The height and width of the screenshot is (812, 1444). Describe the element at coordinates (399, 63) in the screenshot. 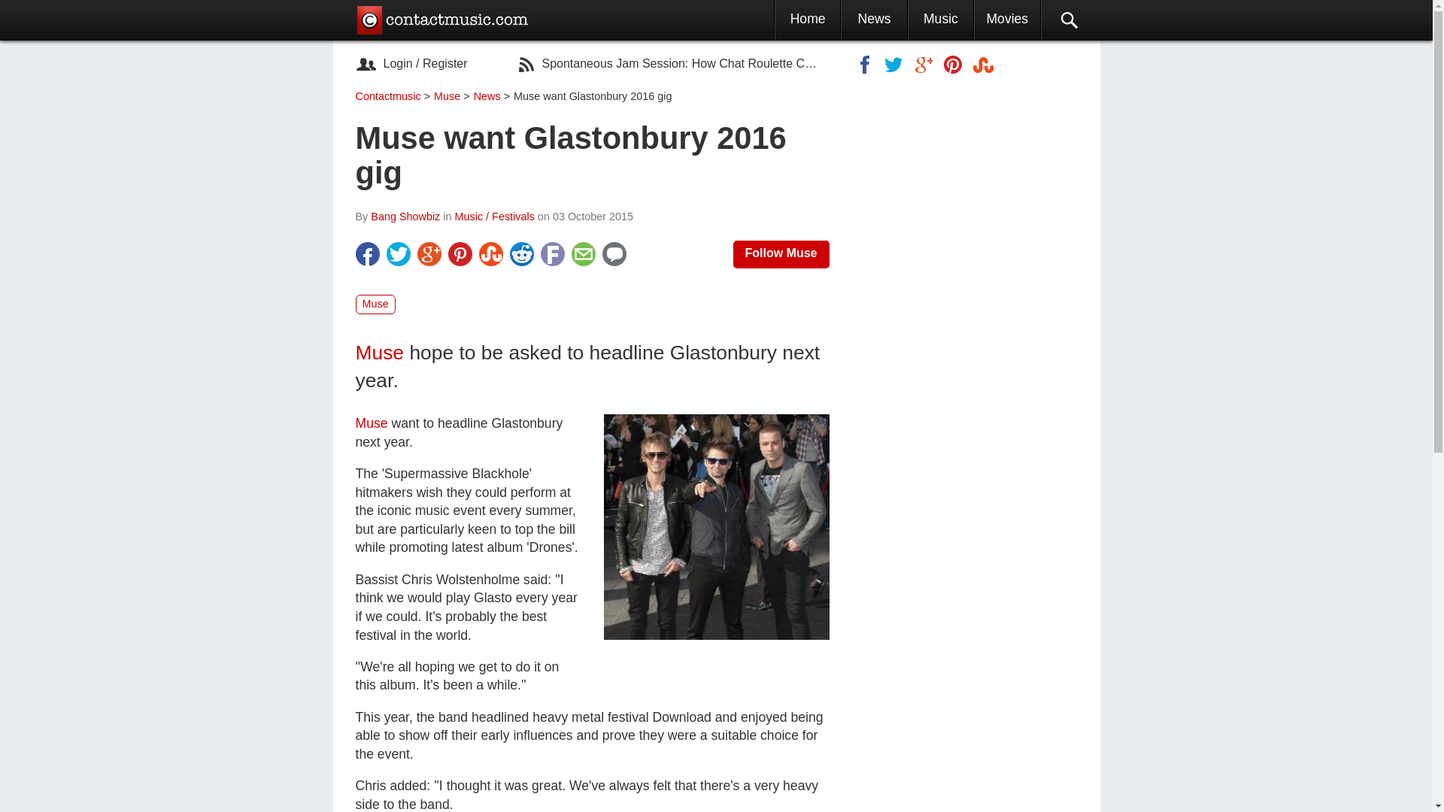

I see `Login` at that location.